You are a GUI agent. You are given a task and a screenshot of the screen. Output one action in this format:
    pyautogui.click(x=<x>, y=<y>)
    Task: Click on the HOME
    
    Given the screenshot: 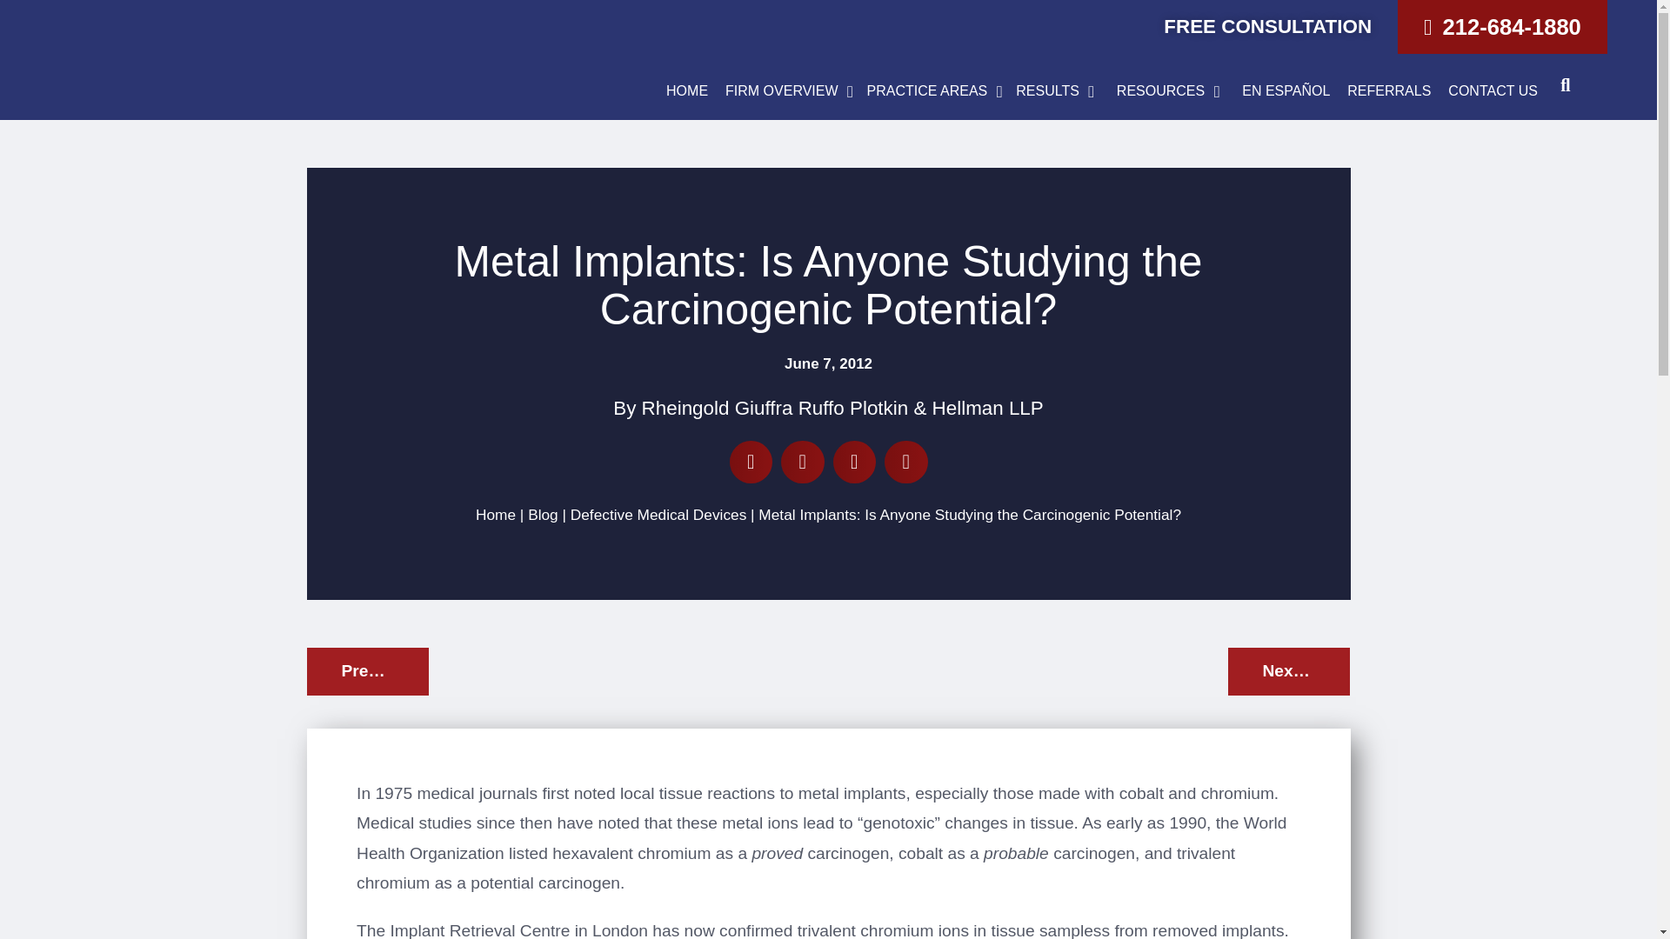 What is the action you would take?
    pyautogui.click(x=687, y=91)
    